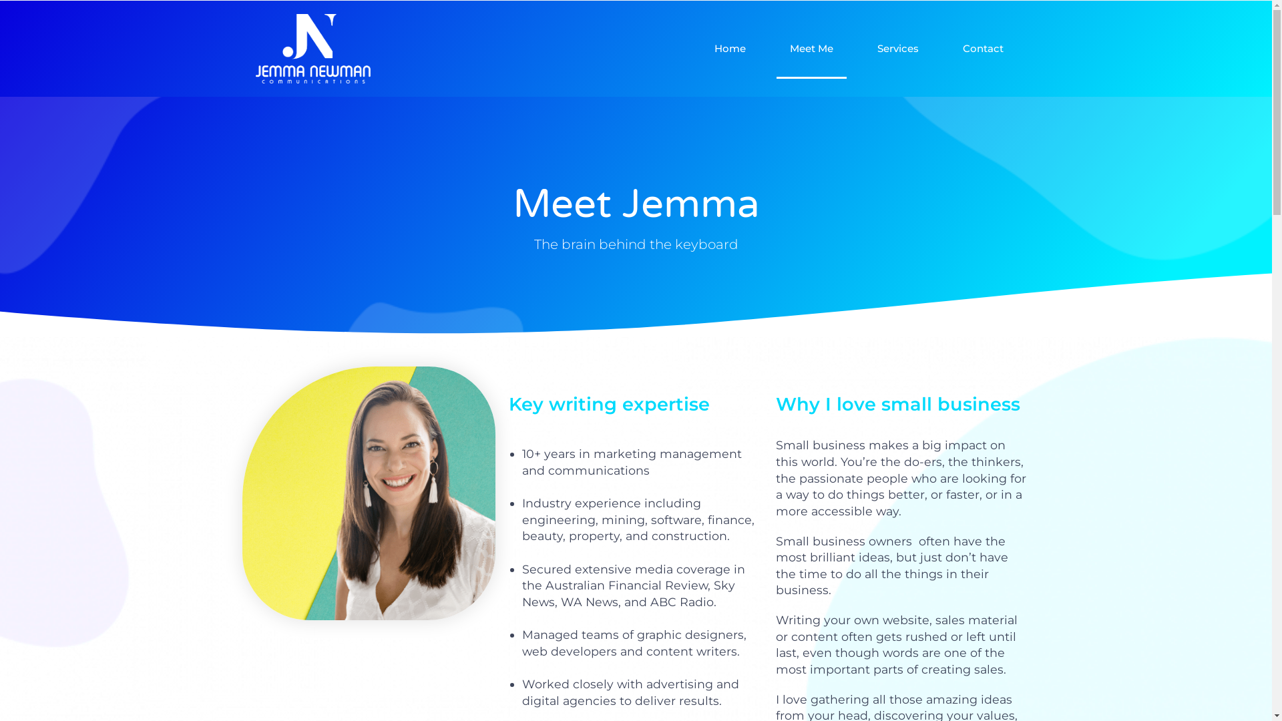  I want to click on Contact, so click(983, 49).